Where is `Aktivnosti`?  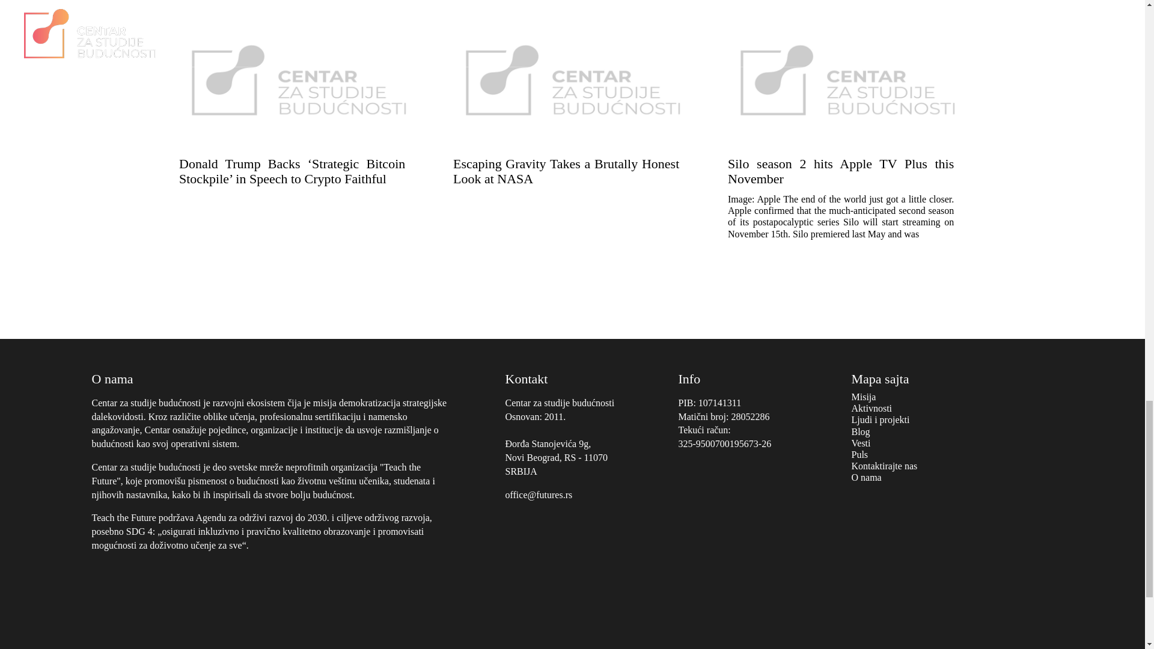 Aktivnosti is located at coordinates (872, 407).